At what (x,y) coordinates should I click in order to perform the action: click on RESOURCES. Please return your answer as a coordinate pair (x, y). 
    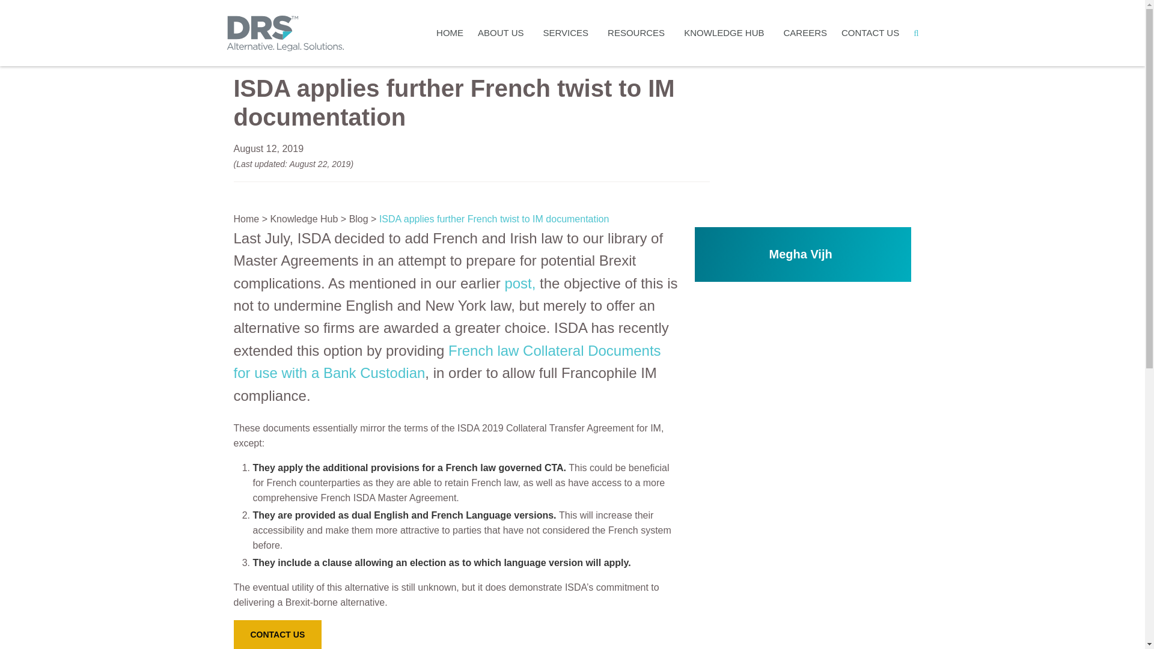
    Looking at the image, I should click on (638, 33).